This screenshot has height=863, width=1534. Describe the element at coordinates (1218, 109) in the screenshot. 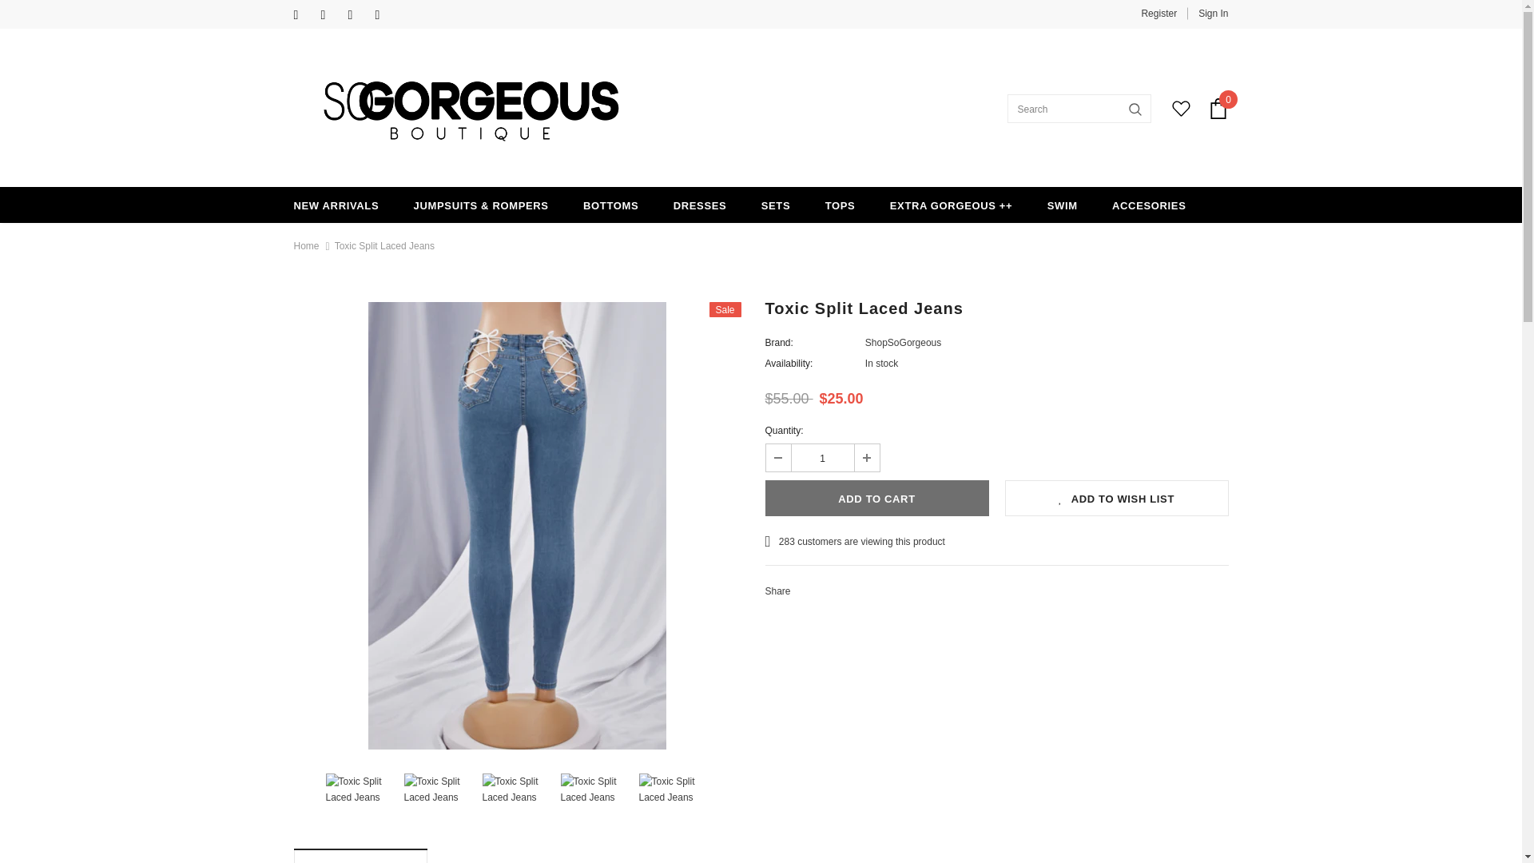

I see `Cart Icon` at that location.